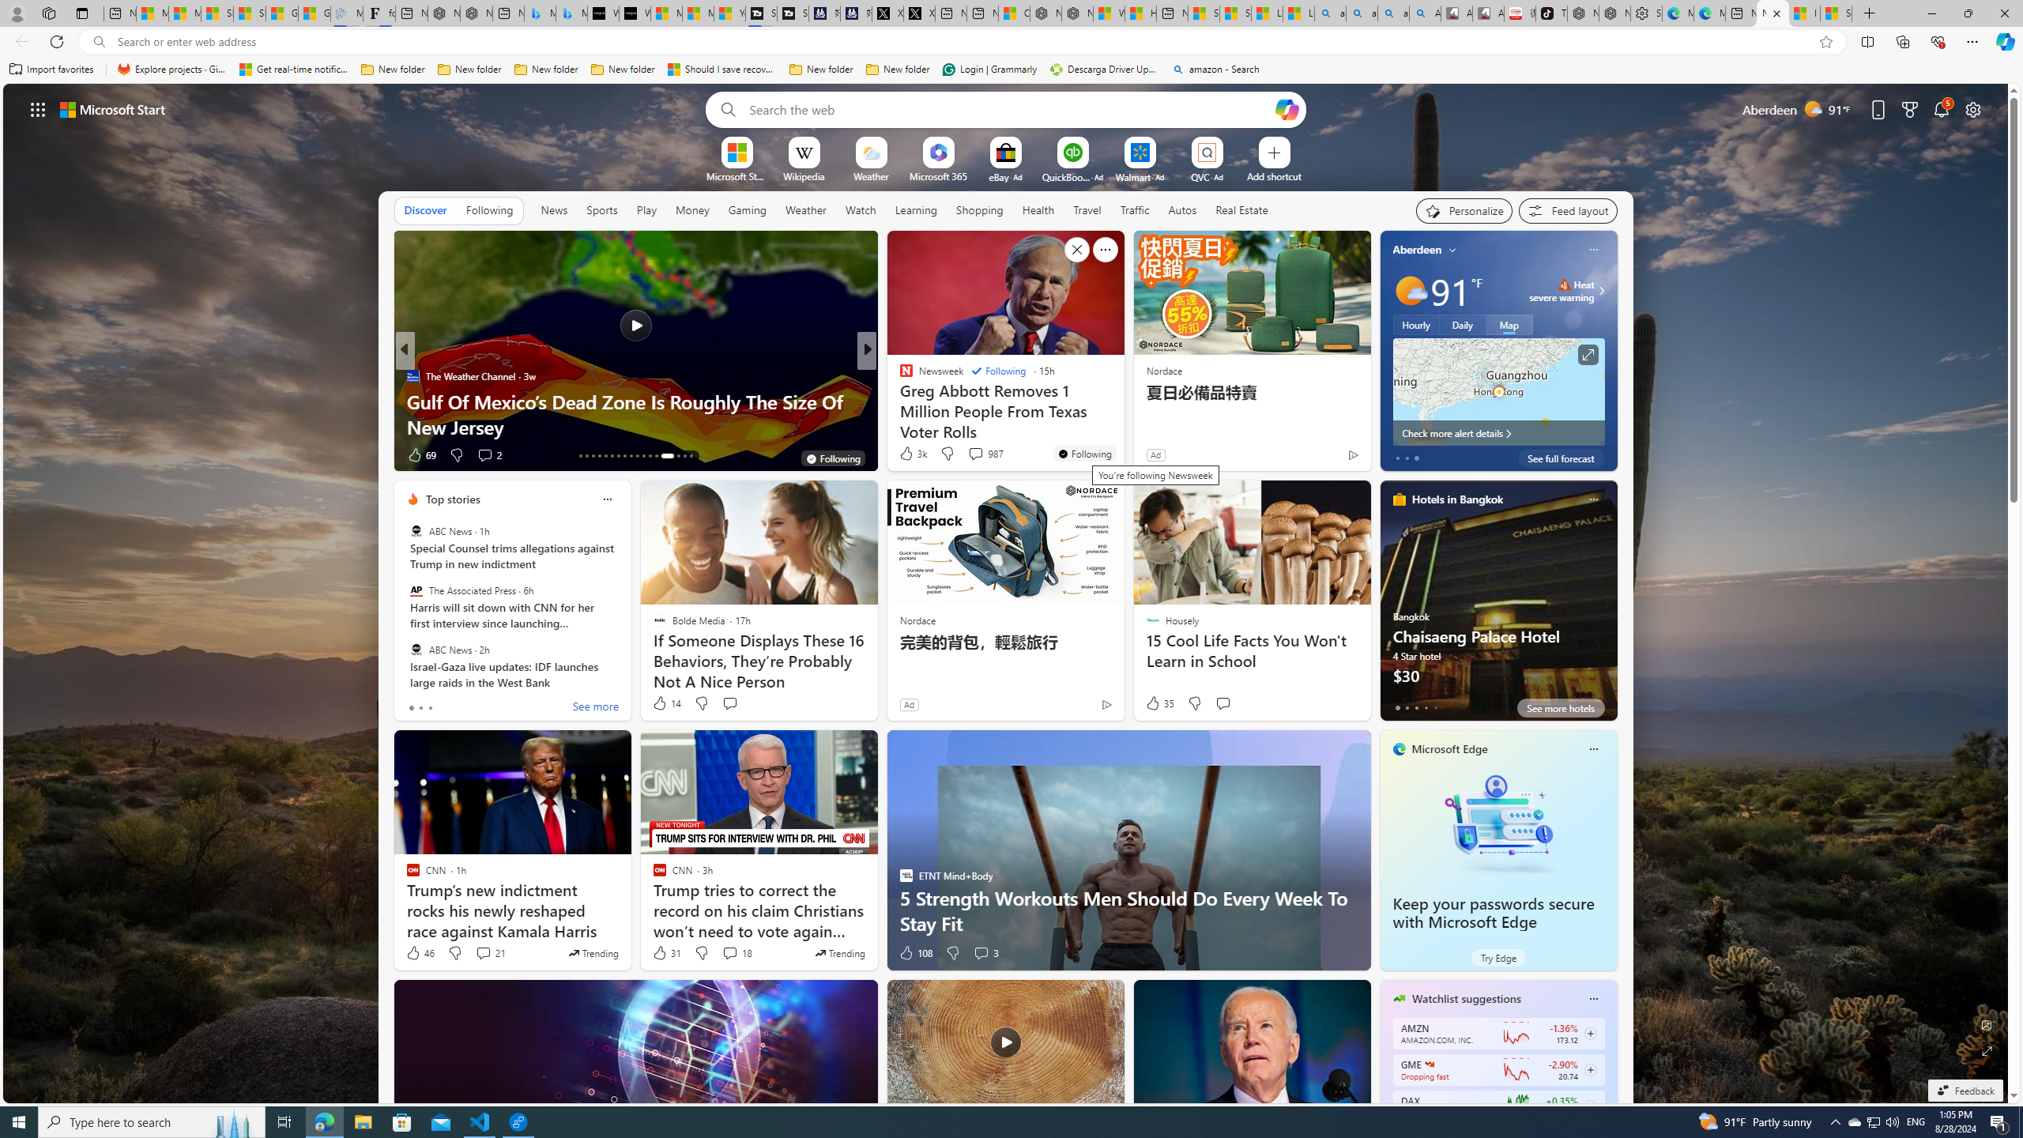  Describe the element at coordinates (425, 210) in the screenshot. I see `Discover` at that location.